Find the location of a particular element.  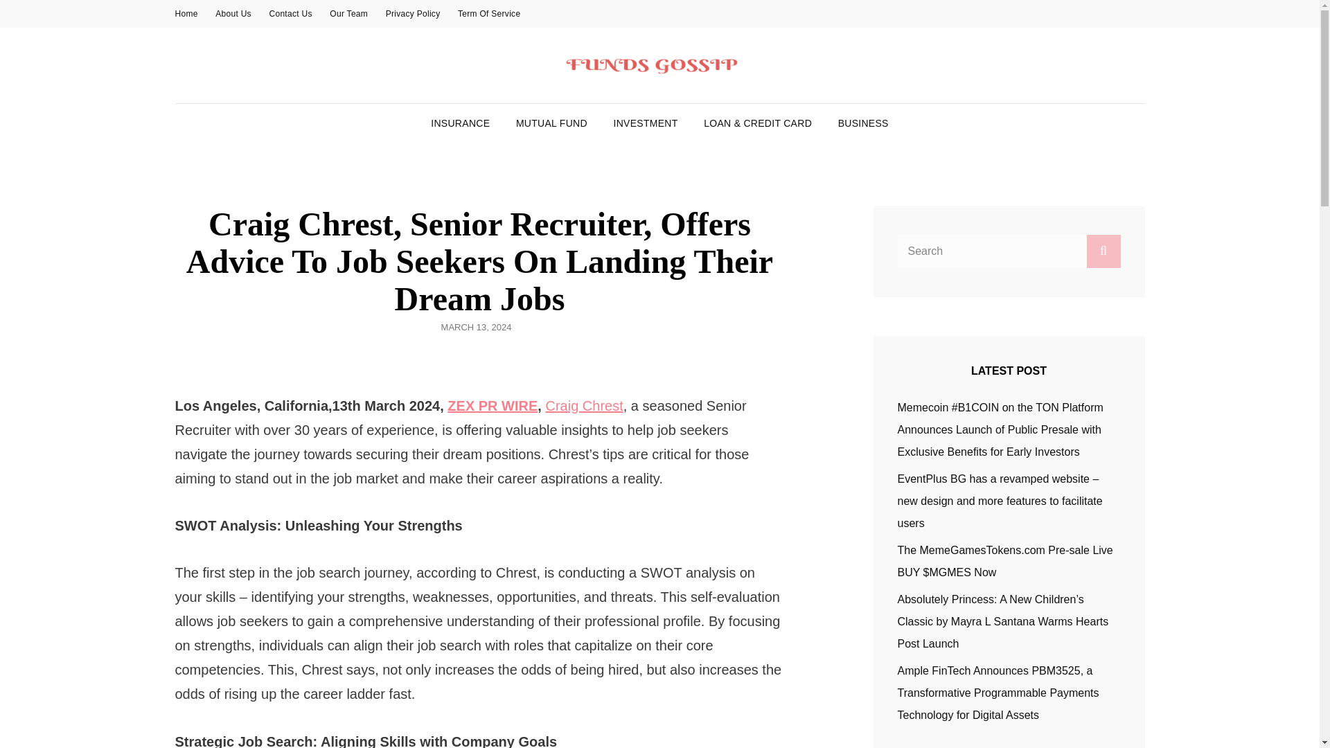

ZEX PR WIRE is located at coordinates (492, 406).